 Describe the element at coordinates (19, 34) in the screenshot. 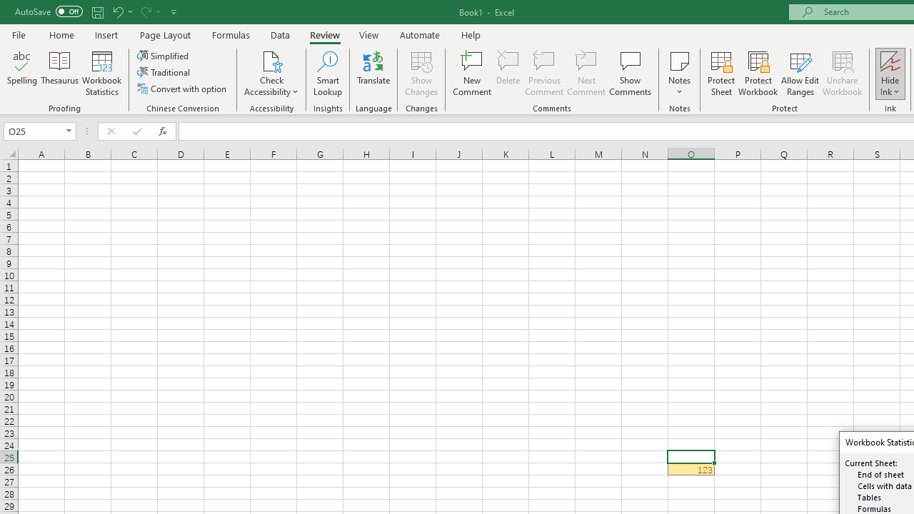

I see `File Tab` at that location.